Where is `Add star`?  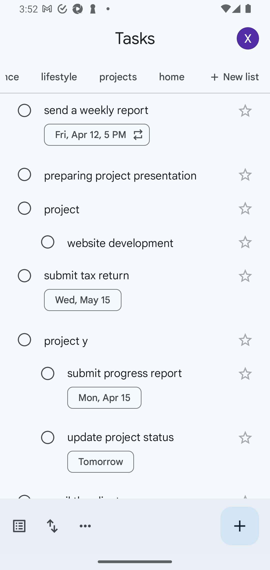 Add star is located at coordinates (245, 110).